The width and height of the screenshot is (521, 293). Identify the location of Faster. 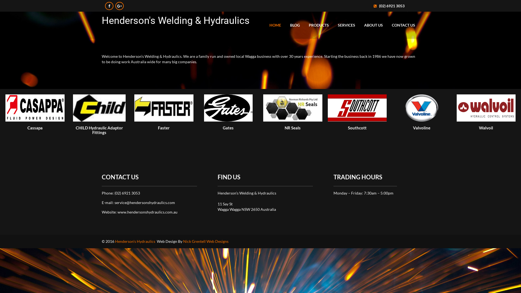
(164, 114).